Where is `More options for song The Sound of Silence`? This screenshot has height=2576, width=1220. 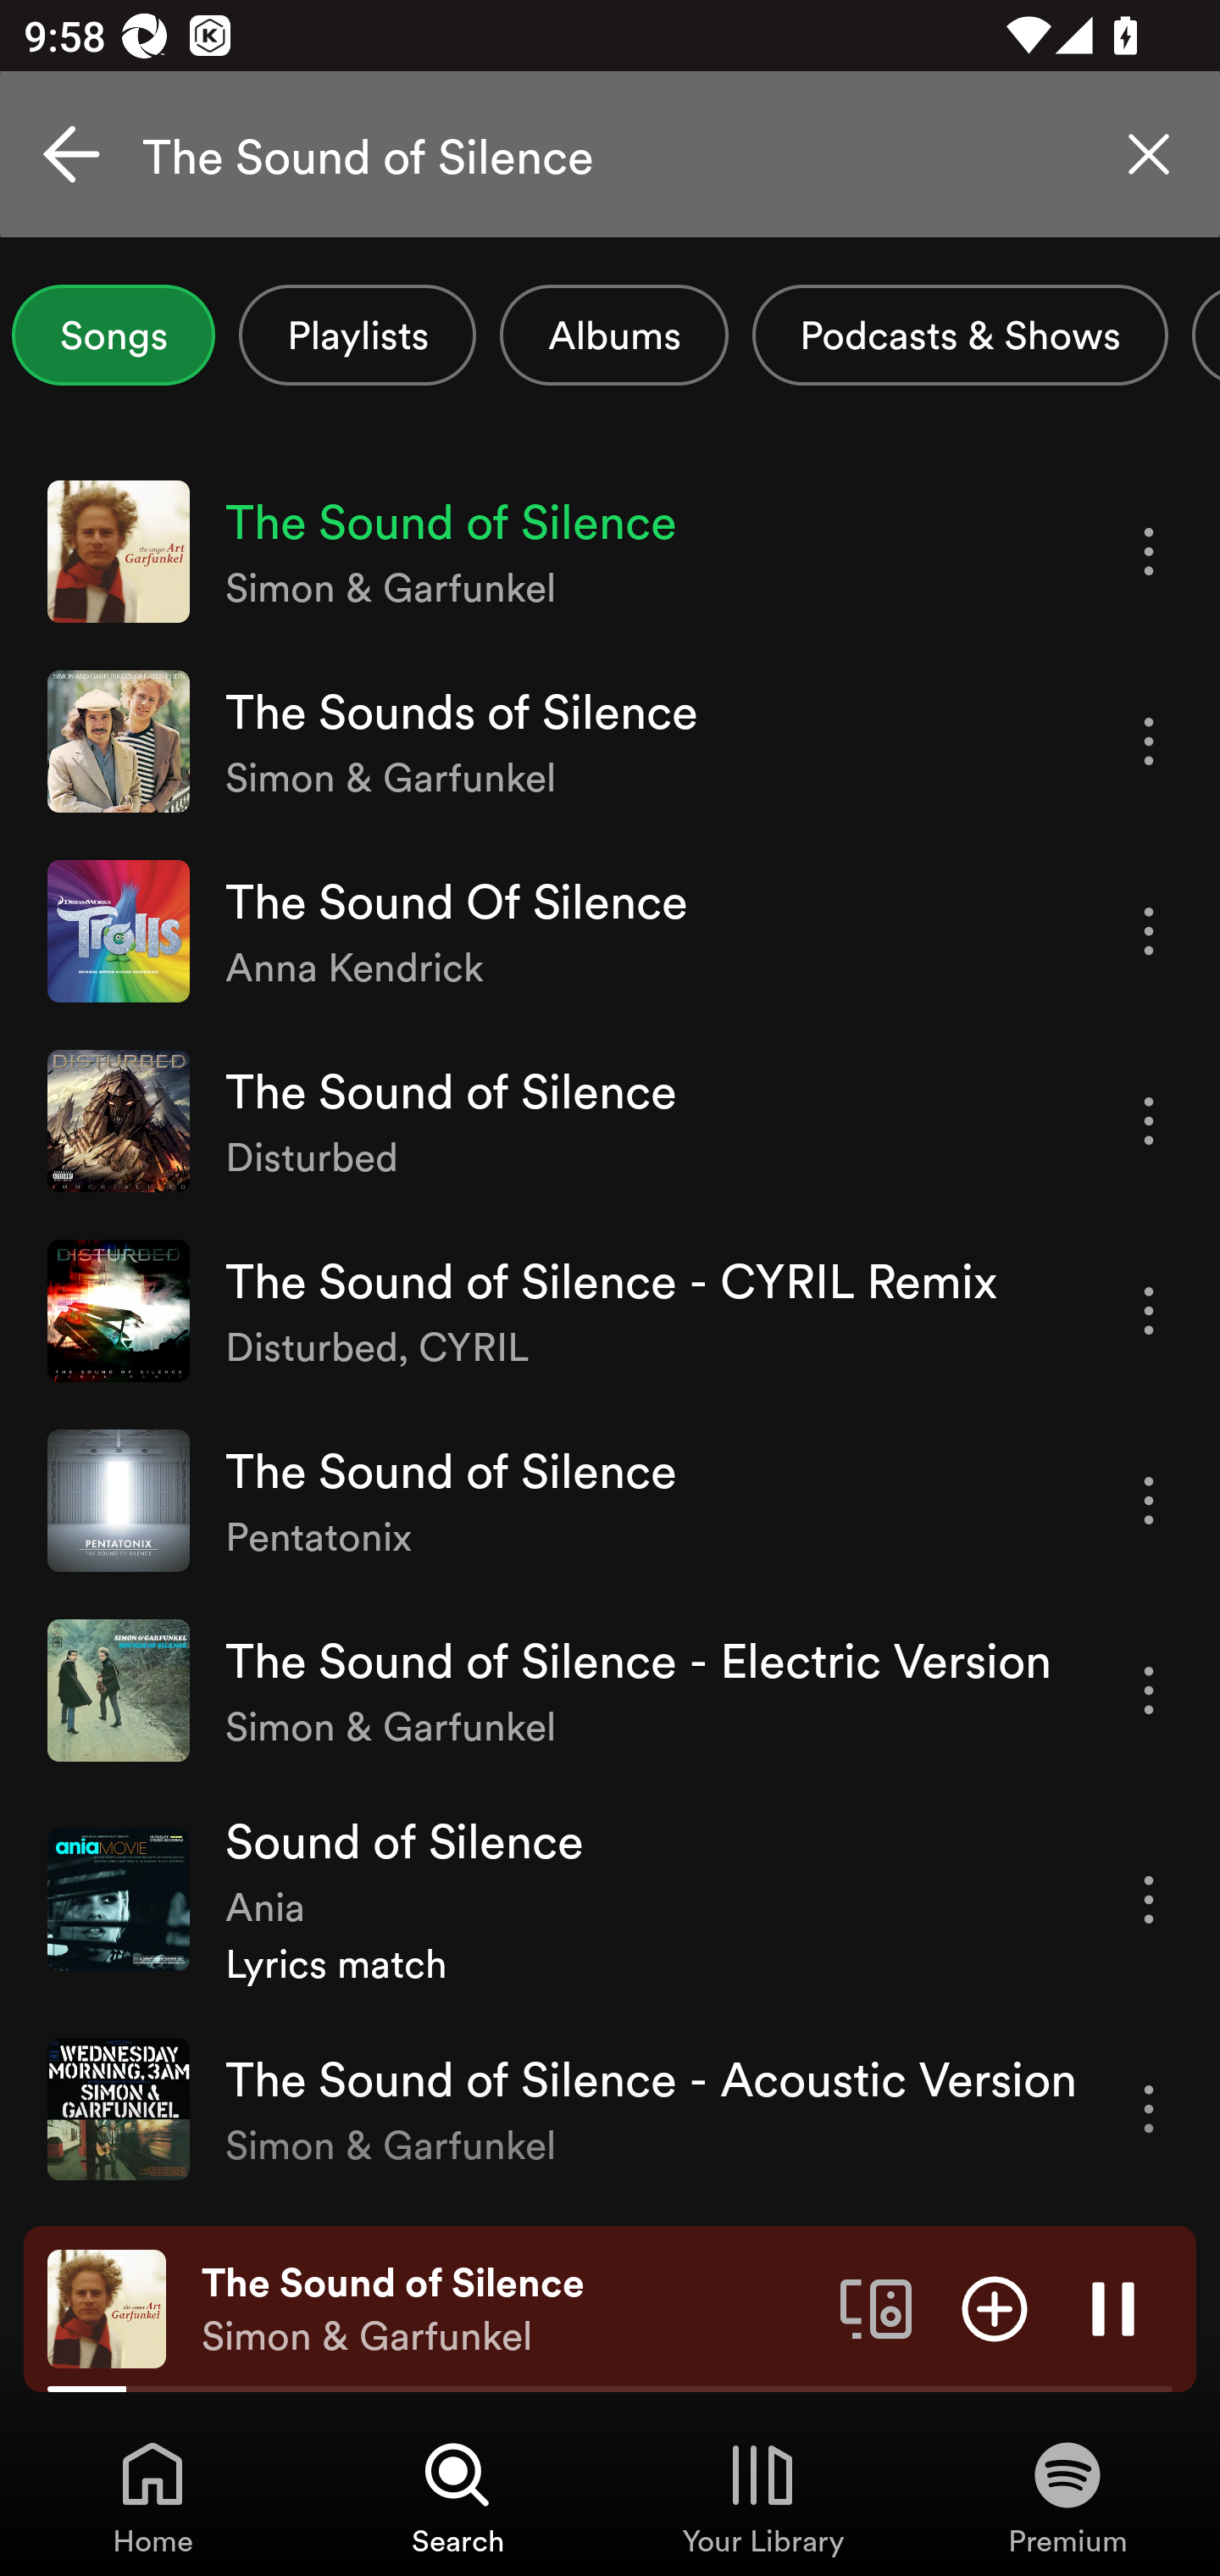
More options for song The Sound of Silence is located at coordinates (1149, 1122).